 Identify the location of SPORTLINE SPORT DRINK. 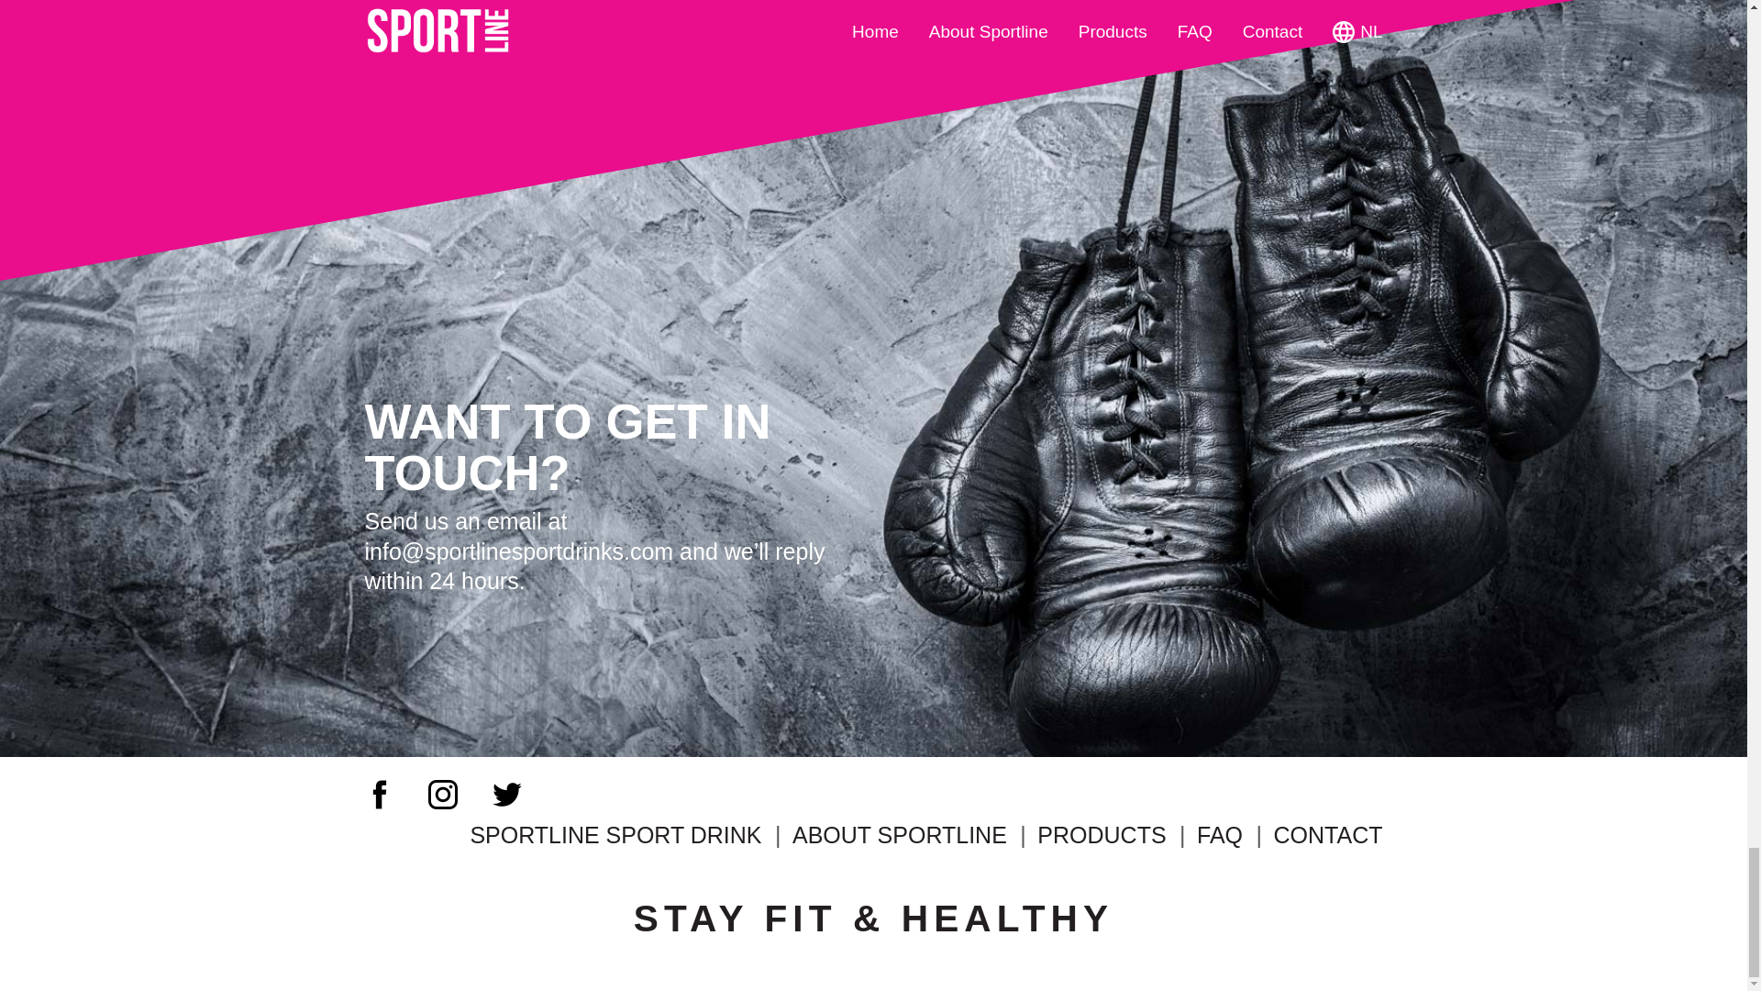
(615, 835).